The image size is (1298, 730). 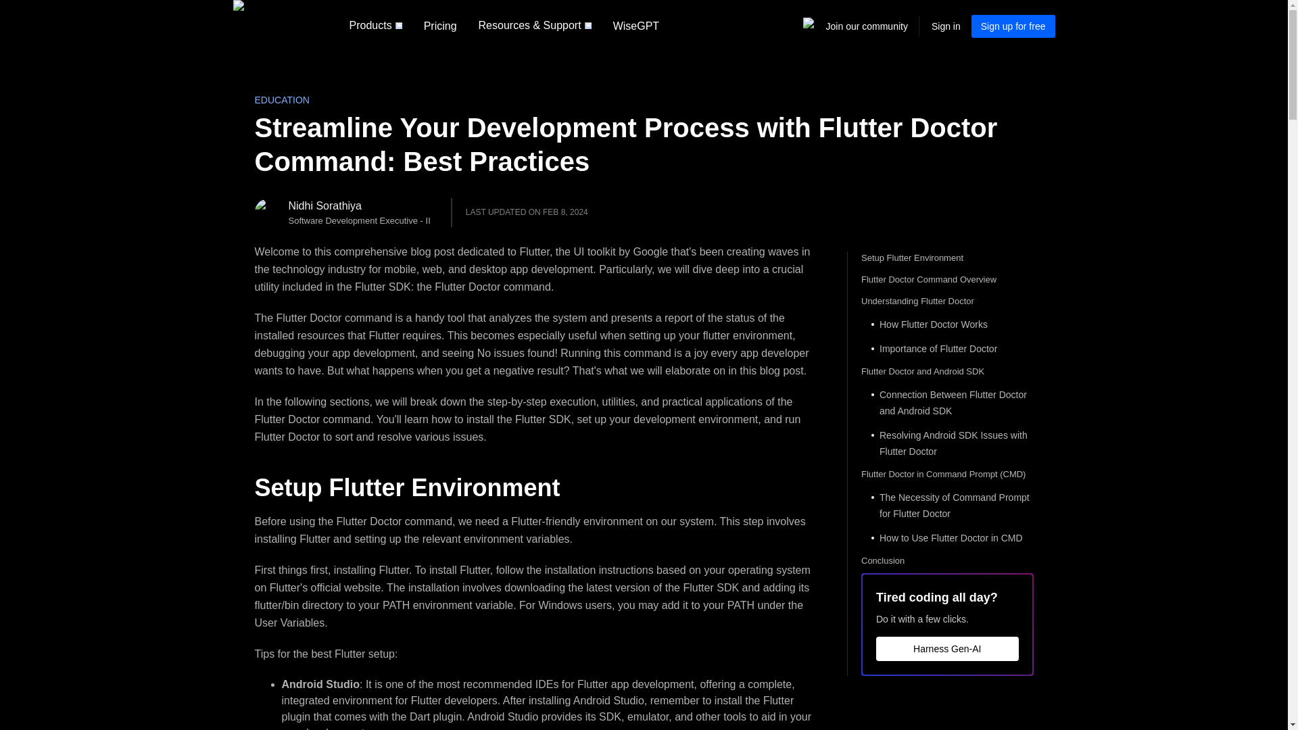 What do you see at coordinates (1013, 26) in the screenshot?
I see `Sign up for free` at bounding box center [1013, 26].